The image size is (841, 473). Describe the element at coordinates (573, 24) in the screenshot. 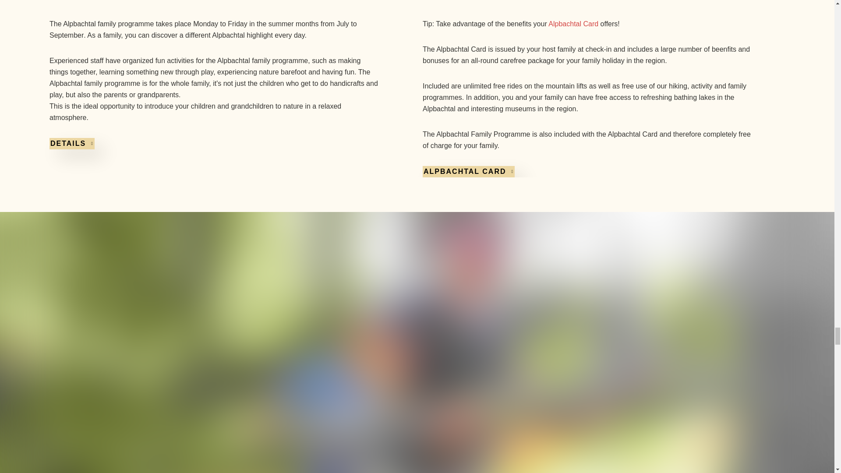

I see `Alpbachtal Card` at that location.